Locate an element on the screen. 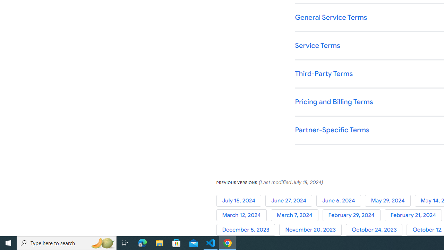 This screenshot has width=444, height=250. June 27, 2024 is located at coordinates (291, 200).